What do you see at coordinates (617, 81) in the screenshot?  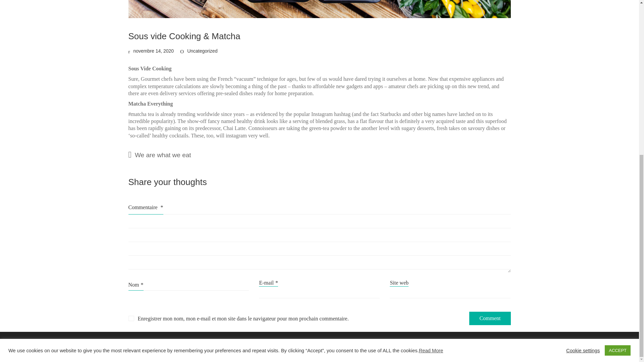 I see `ACCEPT` at bounding box center [617, 81].